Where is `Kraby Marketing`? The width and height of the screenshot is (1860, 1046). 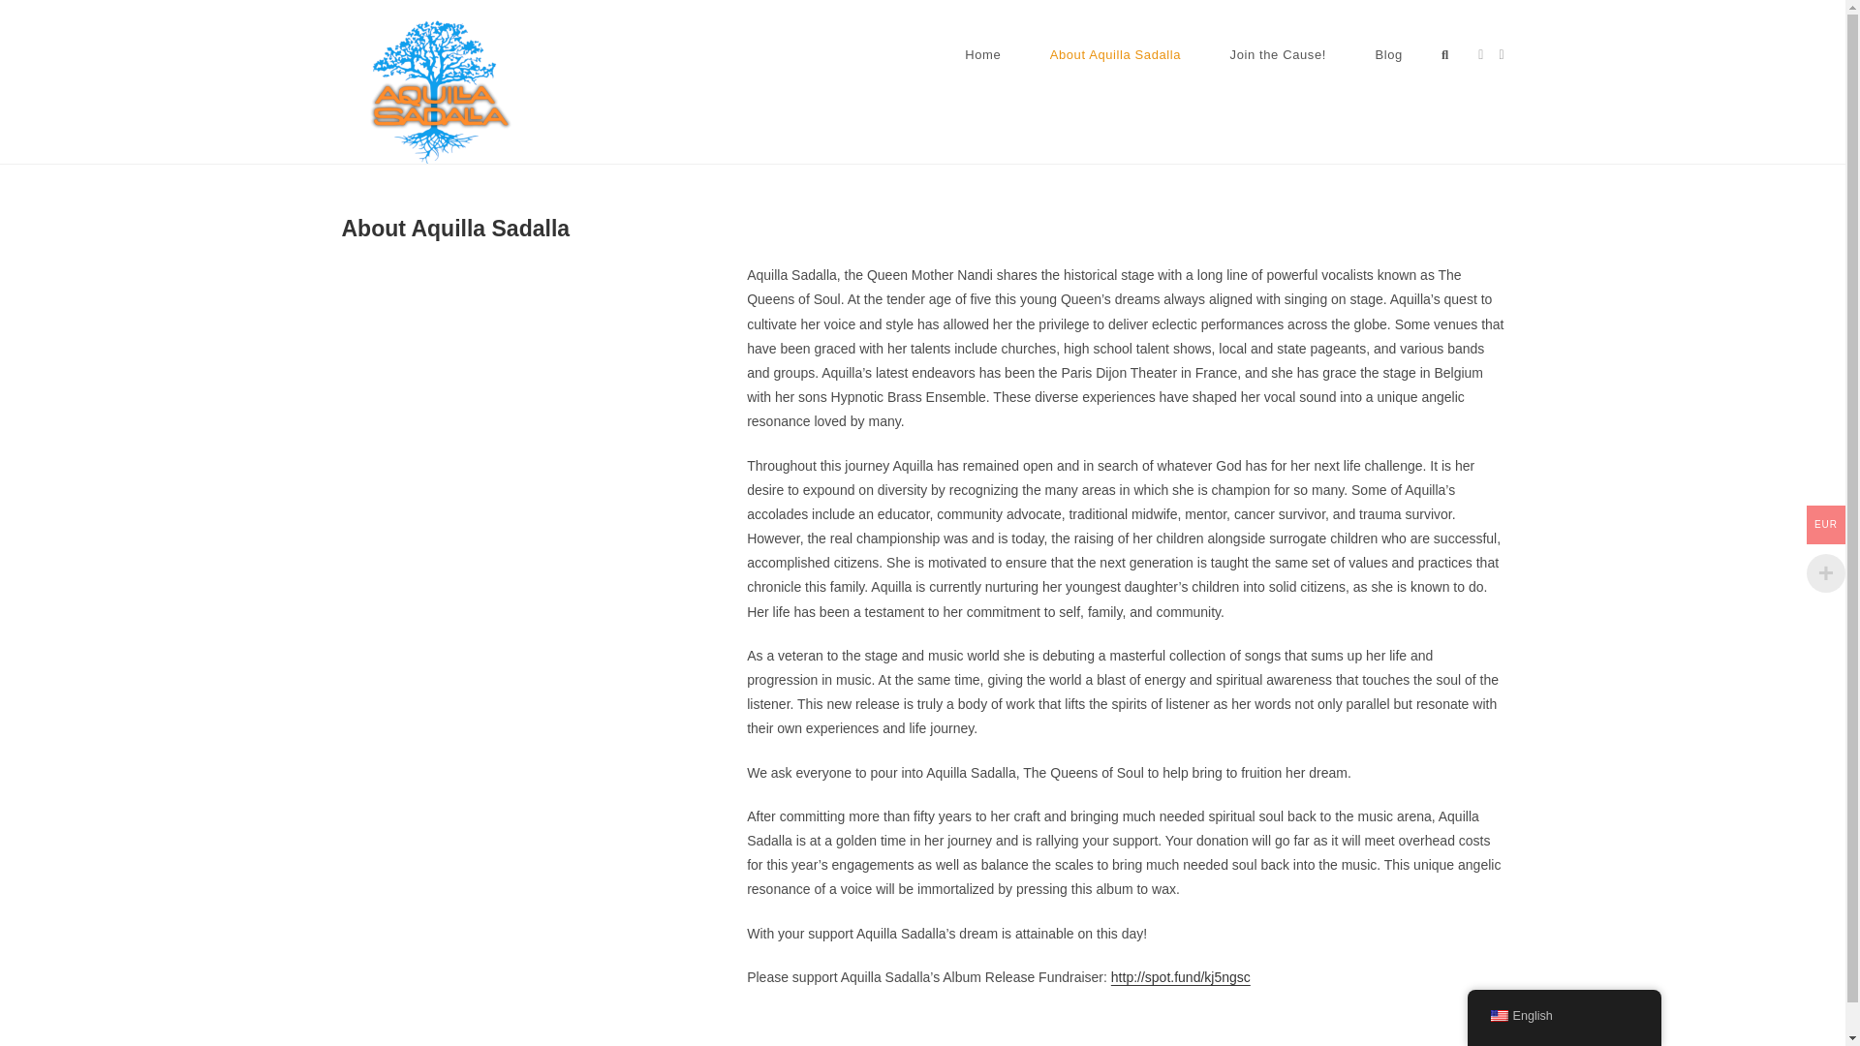 Kraby Marketing is located at coordinates (511, 1023).